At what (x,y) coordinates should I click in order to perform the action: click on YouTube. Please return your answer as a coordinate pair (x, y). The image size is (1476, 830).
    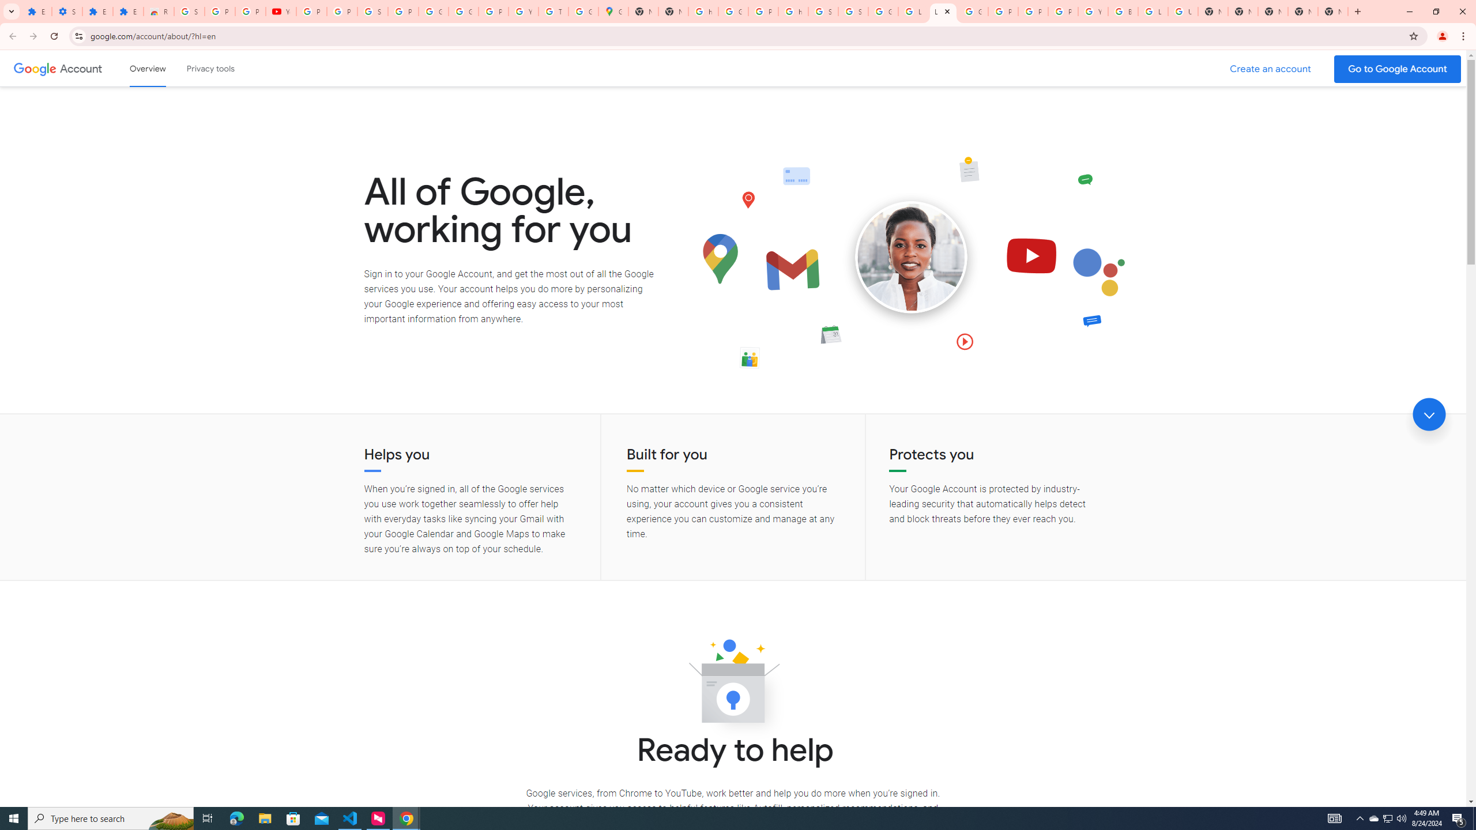
    Looking at the image, I should click on (281, 12).